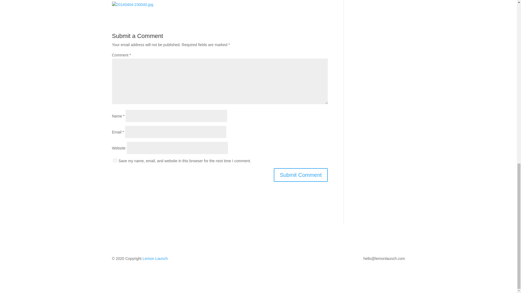 The image size is (521, 293). Describe the element at coordinates (155, 259) in the screenshot. I see `Lemon Launch` at that location.